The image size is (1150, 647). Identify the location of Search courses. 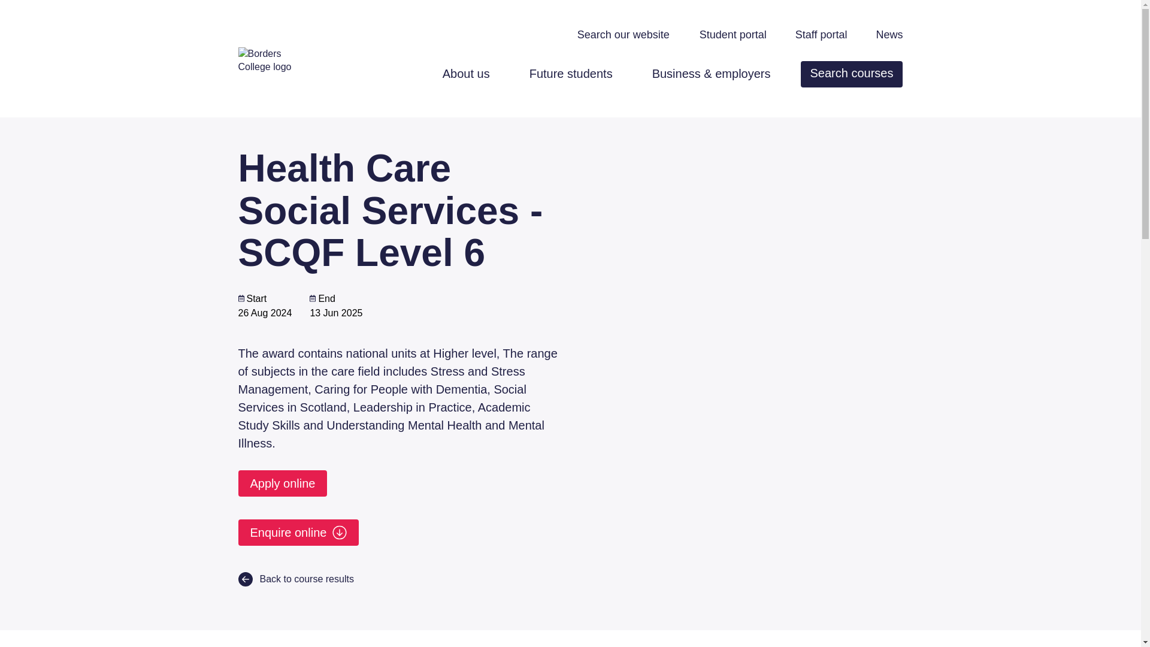
(852, 74).